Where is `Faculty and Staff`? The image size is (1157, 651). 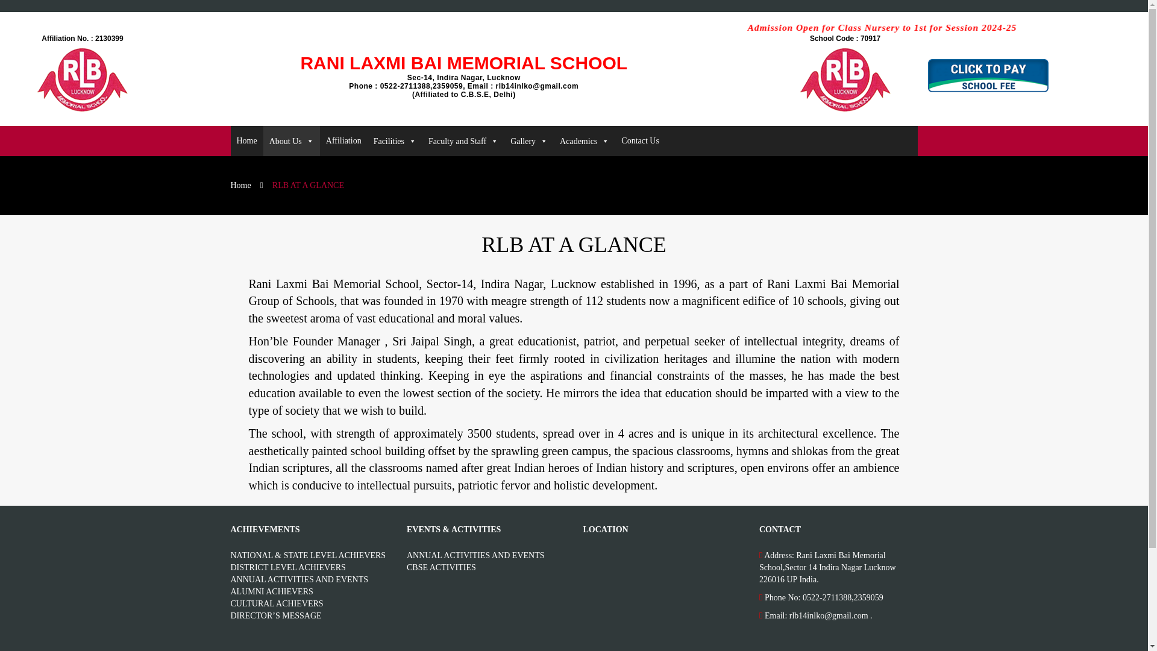
Faculty and Staff is located at coordinates (463, 141).